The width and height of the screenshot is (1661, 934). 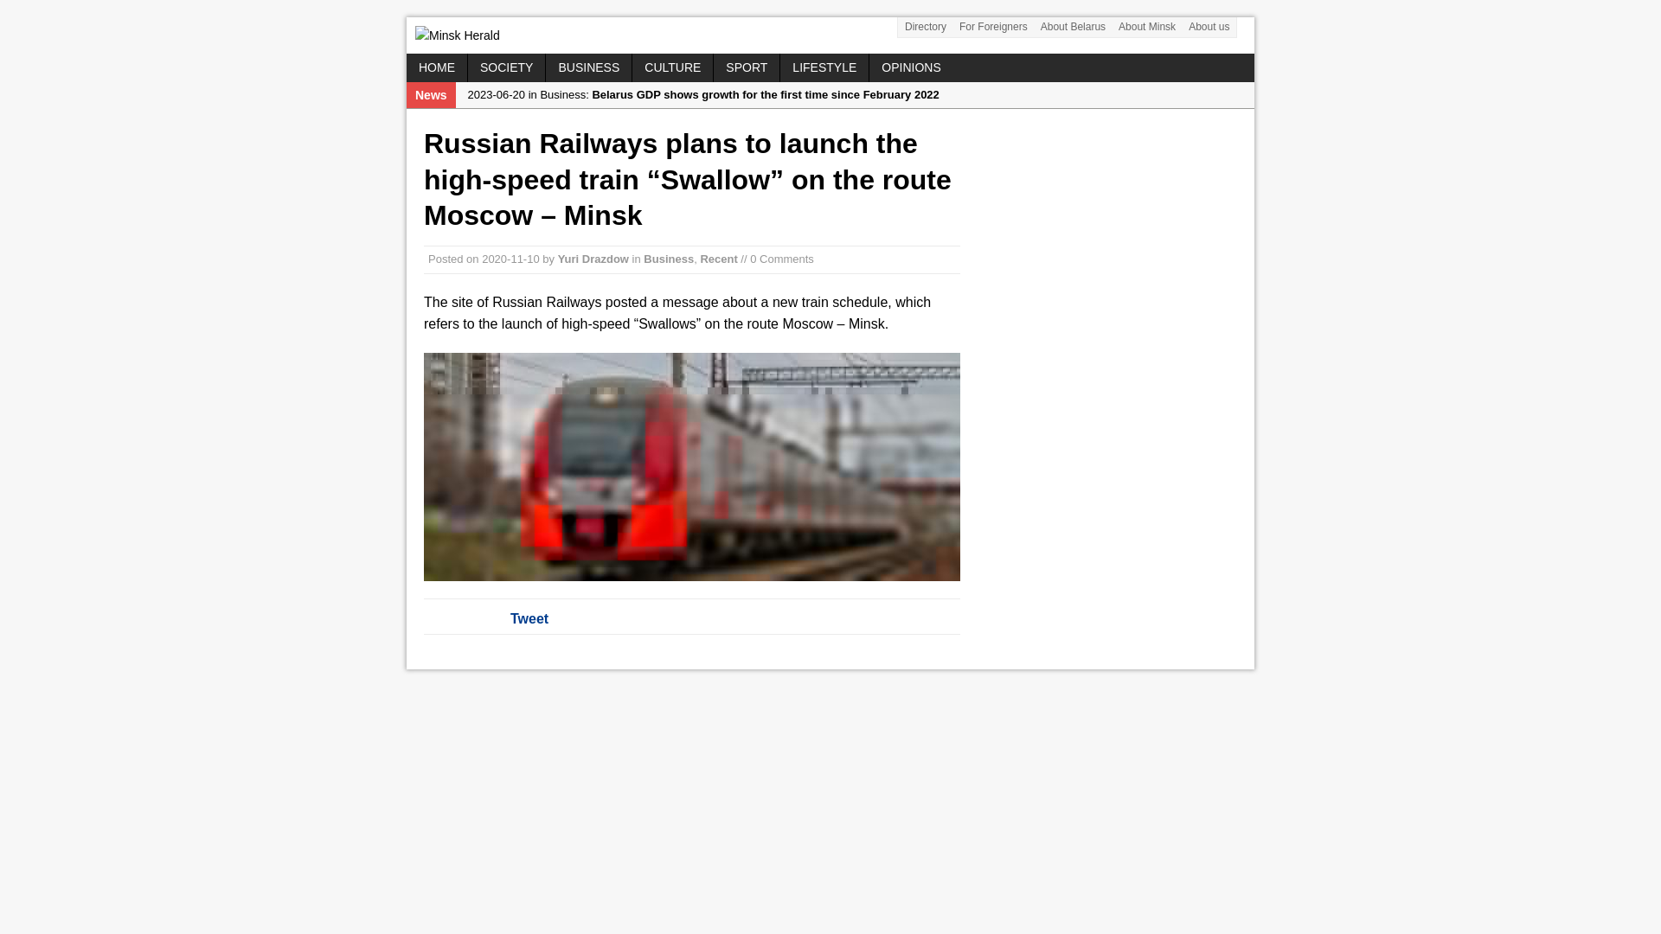 What do you see at coordinates (529, 618) in the screenshot?
I see `Tweet` at bounding box center [529, 618].